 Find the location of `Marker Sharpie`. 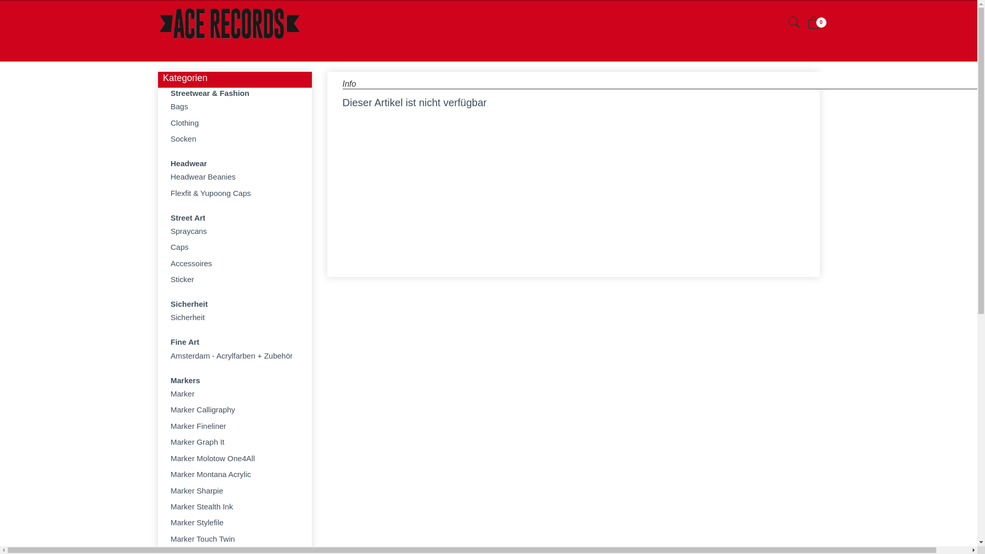

Marker Sharpie is located at coordinates (235, 490).